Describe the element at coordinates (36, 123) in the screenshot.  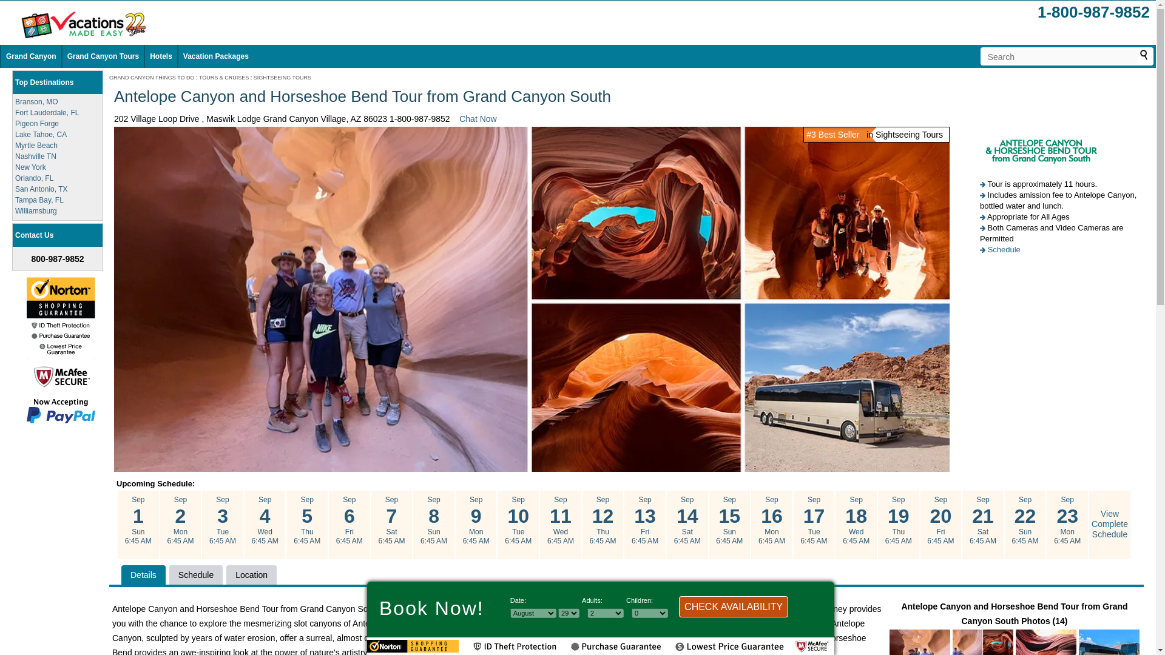
I see `Pigeon Forge` at that location.